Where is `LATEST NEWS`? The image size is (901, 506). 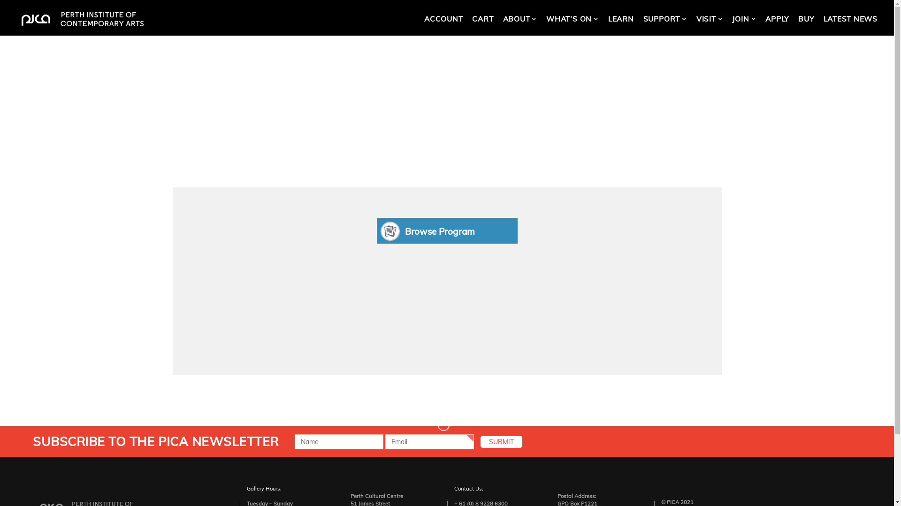 LATEST NEWS is located at coordinates (850, 19).